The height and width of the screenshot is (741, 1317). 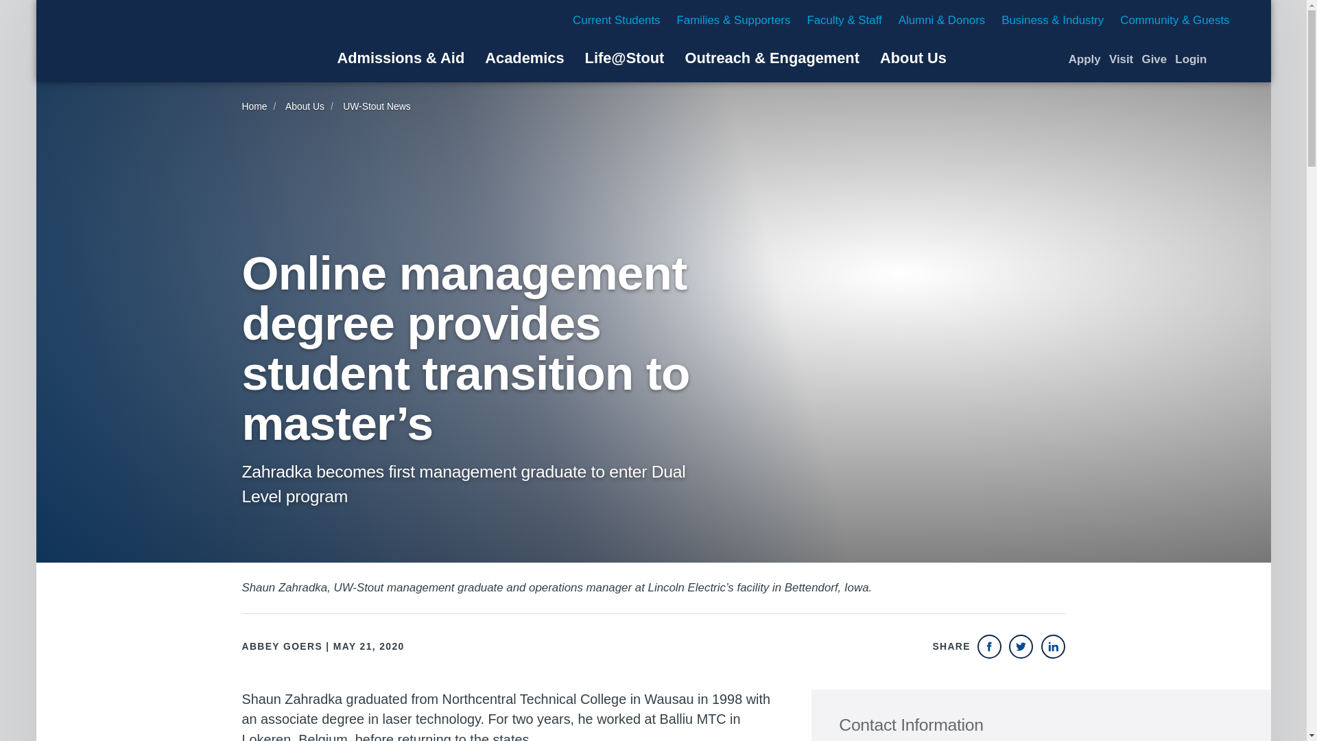 I want to click on About Us, so click(x=913, y=58).